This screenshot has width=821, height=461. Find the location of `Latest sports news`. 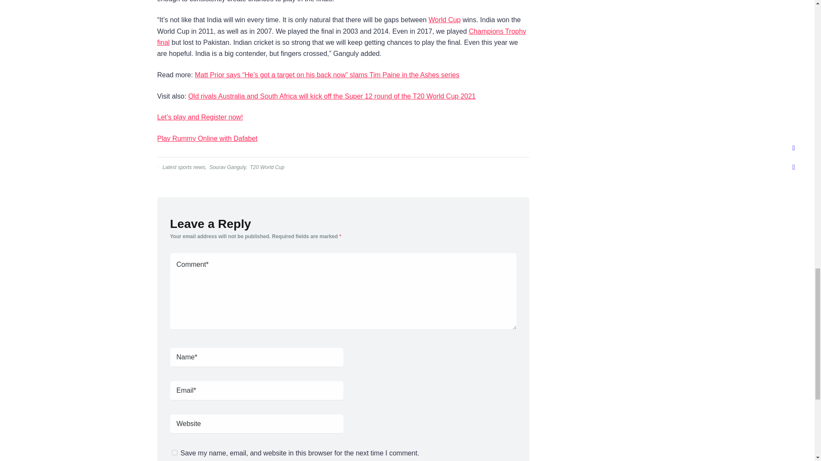

Latest sports news is located at coordinates (183, 167).